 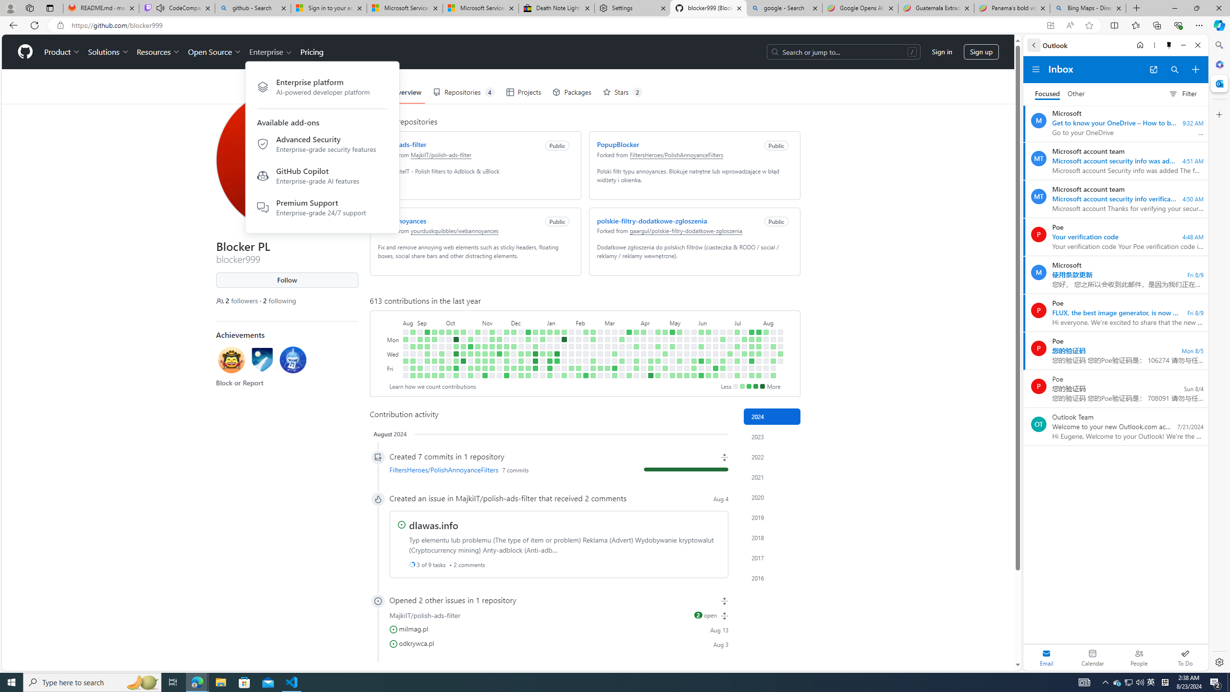 I want to click on No contributions on February 8th., so click(x=578, y=361).